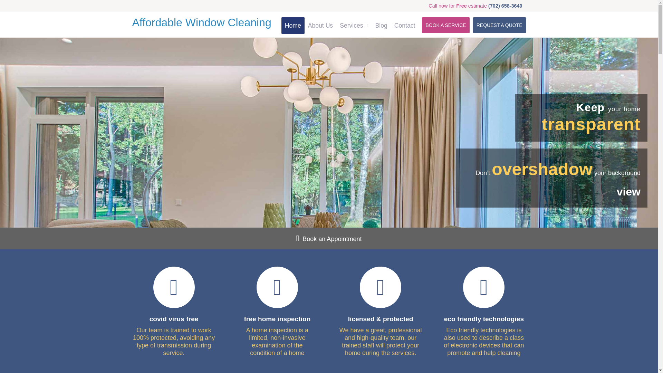 The height and width of the screenshot is (373, 663). I want to click on Contact, so click(405, 26).